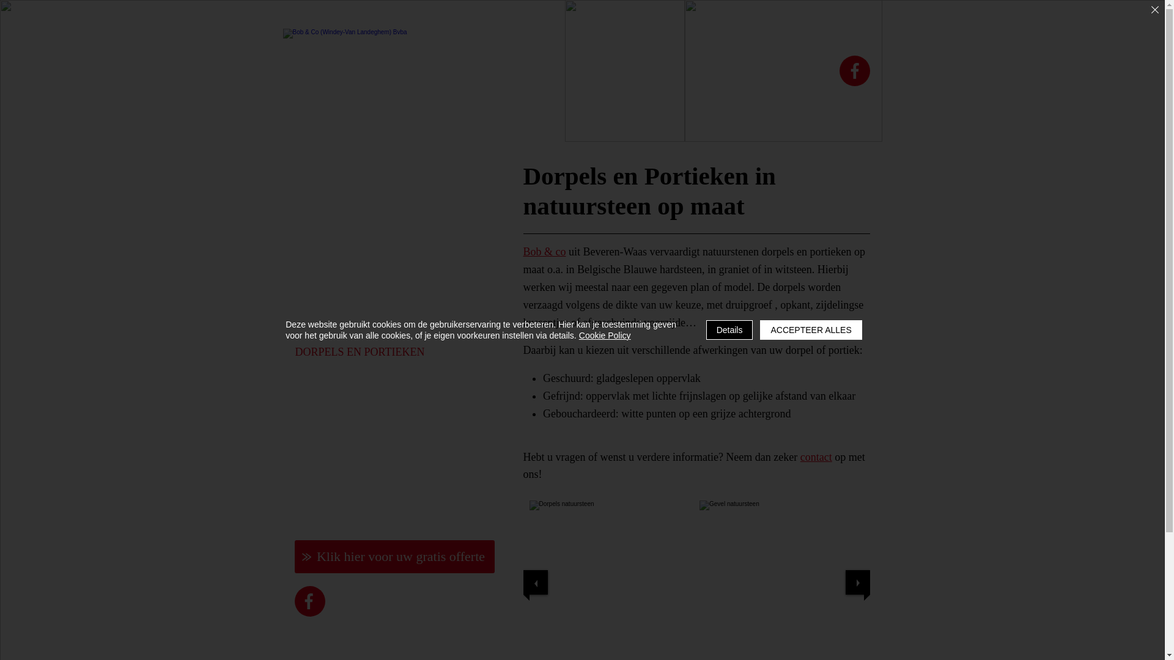 This screenshot has height=660, width=1174. What do you see at coordinates (420, 71) in the screenshot?
I see `Bob & Co (Windey-Van Landeghem) Bvba` at bounding box center [420, 71].